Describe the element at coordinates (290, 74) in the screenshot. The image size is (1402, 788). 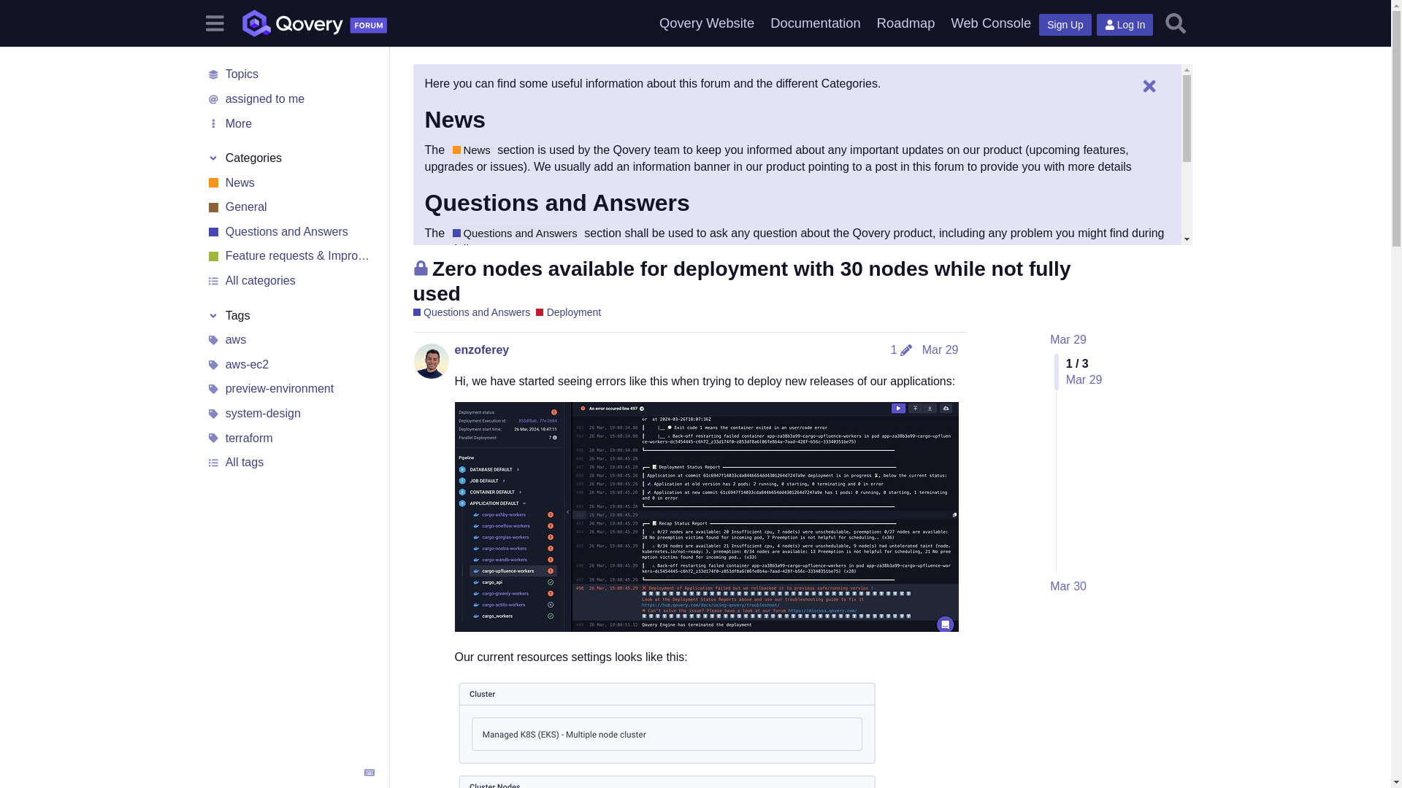
I see `All topics` at that location.